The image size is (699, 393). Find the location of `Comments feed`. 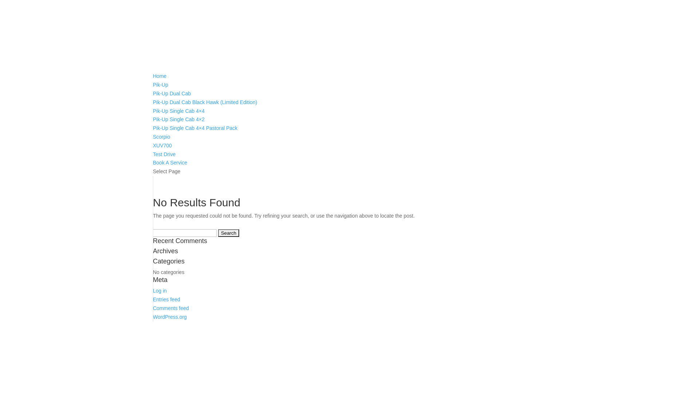

Comments feed is located at coordinates (171, 308).